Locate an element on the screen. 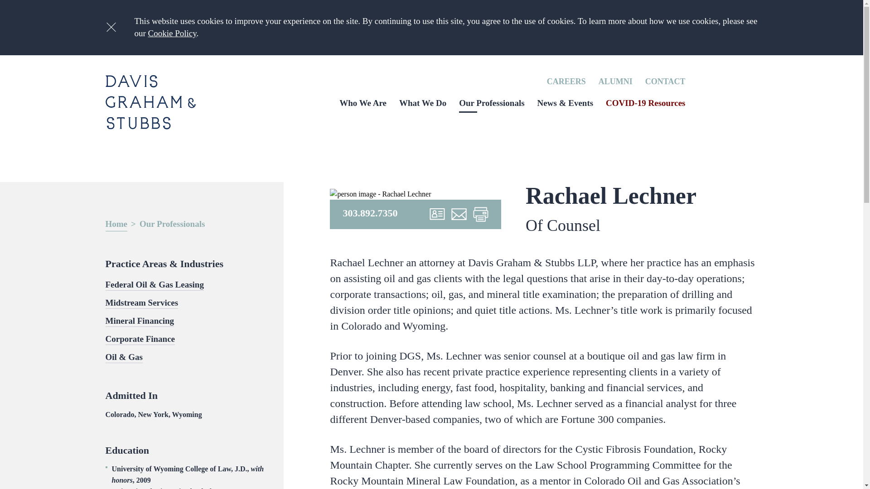 The image size is (870, 489). COVID-19 Resources is located at coordinates (645, 103).